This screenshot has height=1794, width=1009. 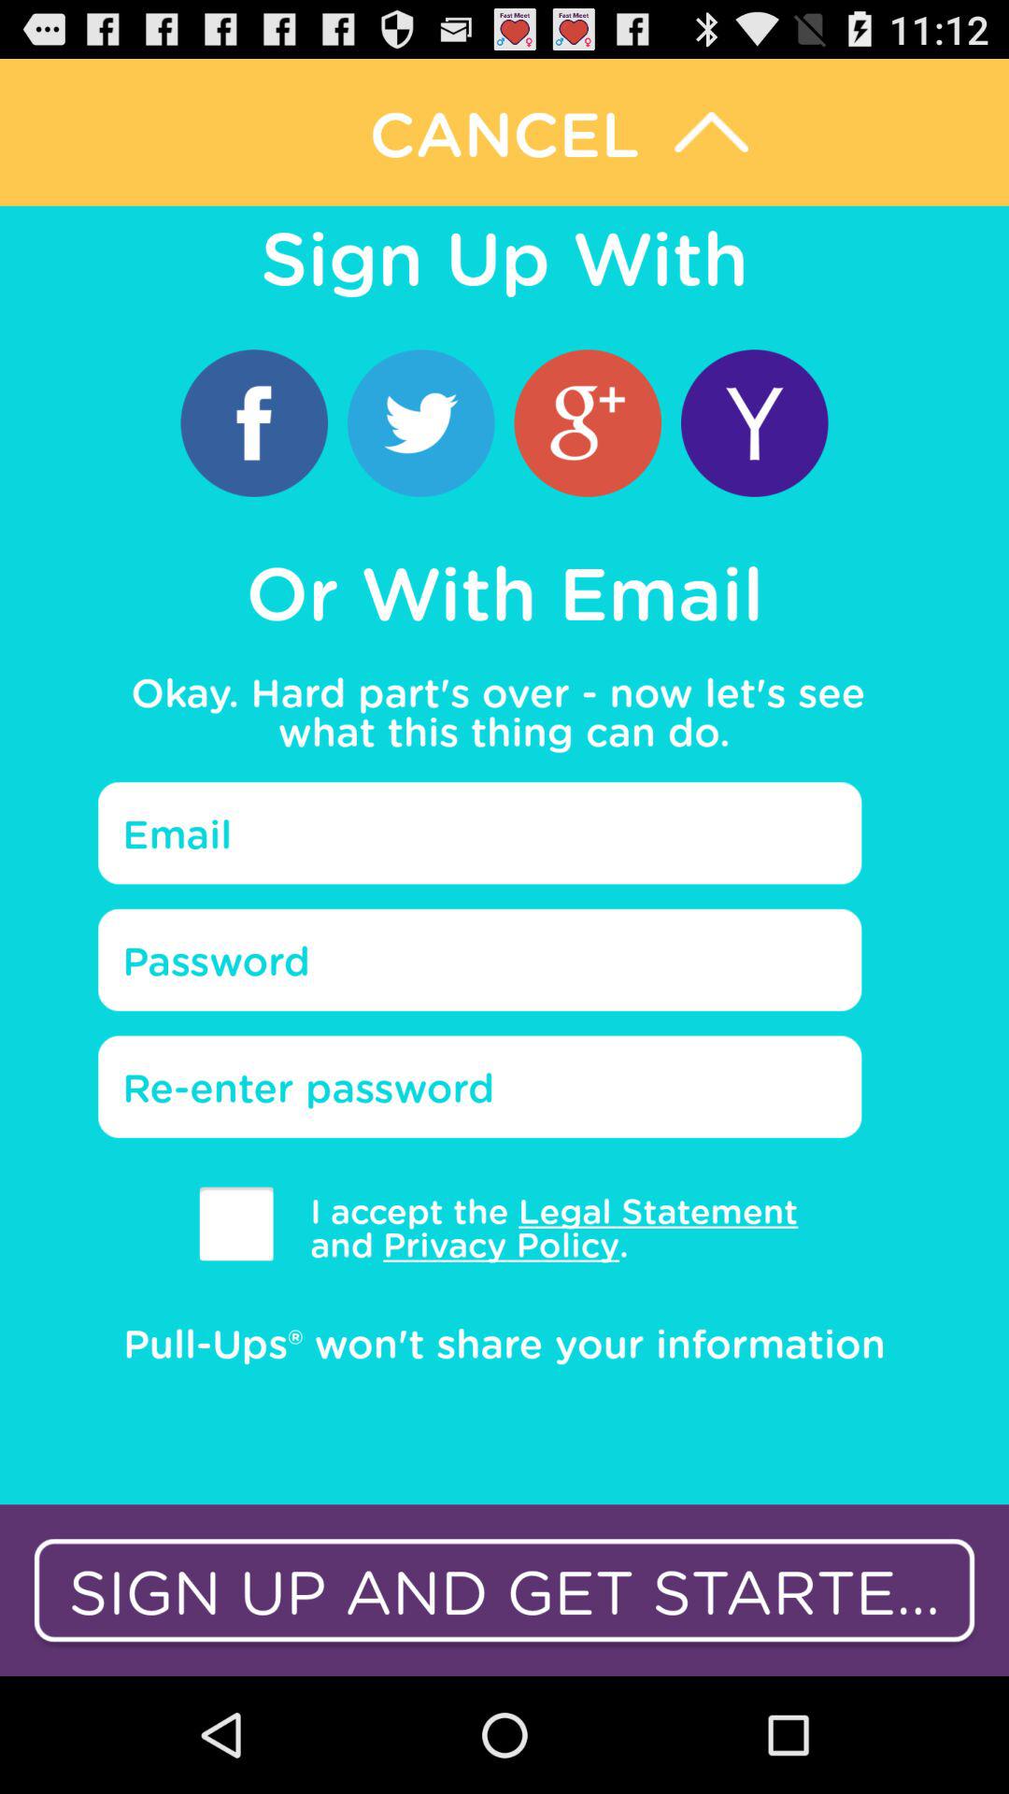 I want to click on confirm password, so click(x=480, y=1087).